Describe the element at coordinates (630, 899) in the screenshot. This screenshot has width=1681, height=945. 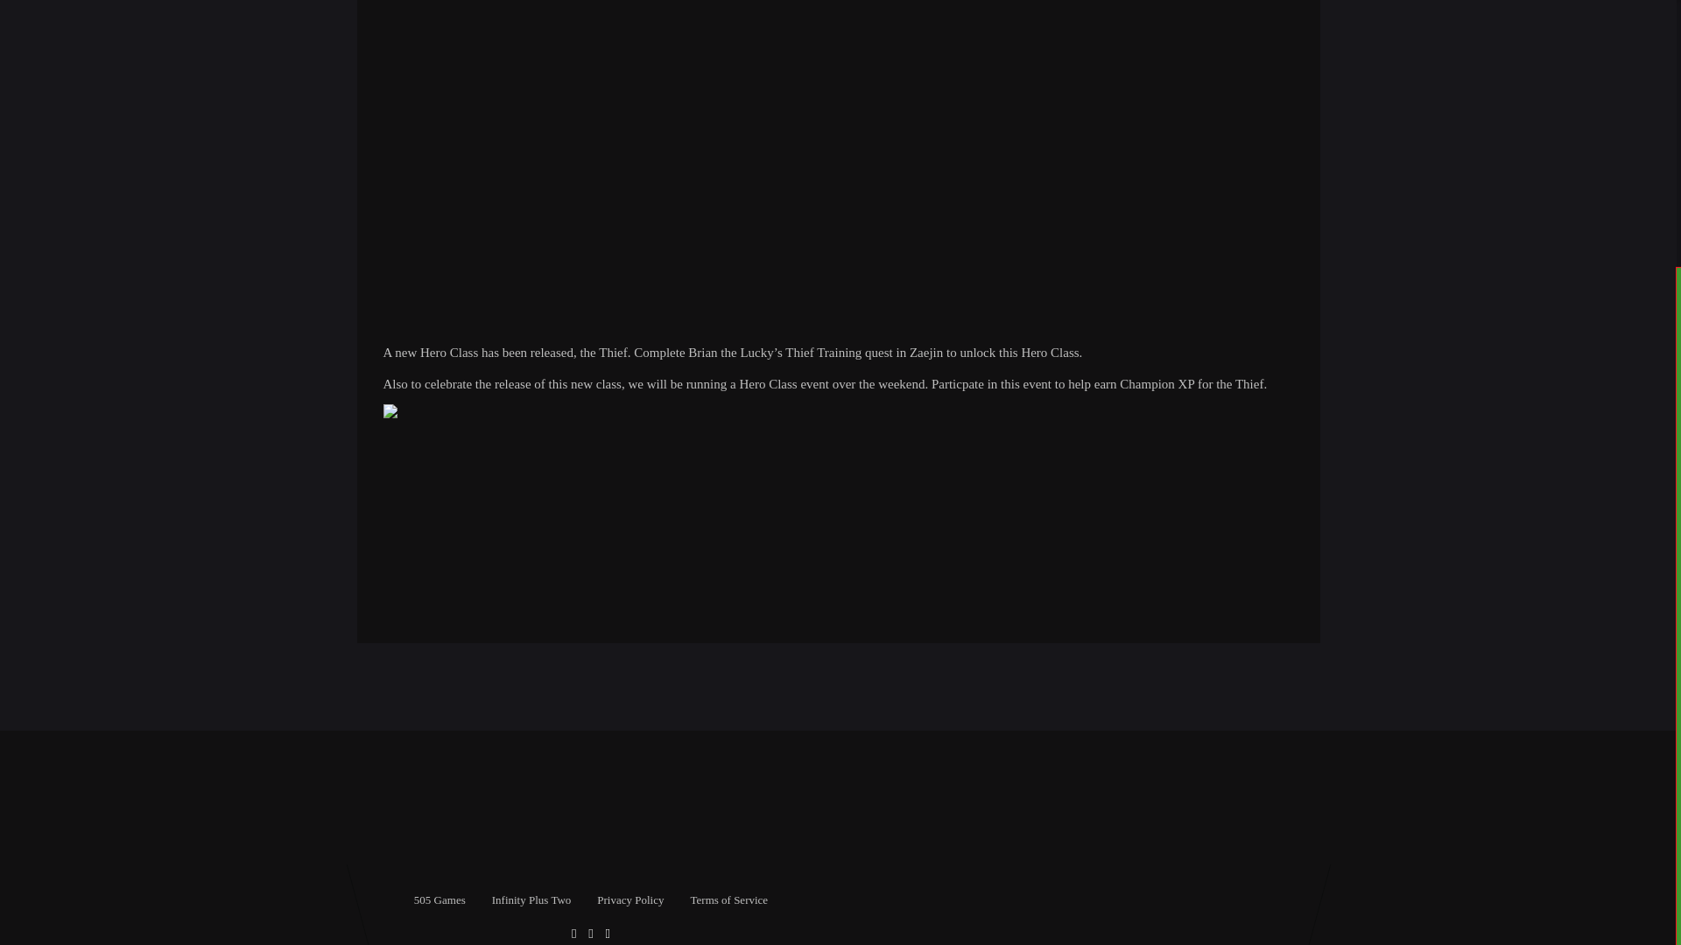
I see `Privacy Policy` at that location.